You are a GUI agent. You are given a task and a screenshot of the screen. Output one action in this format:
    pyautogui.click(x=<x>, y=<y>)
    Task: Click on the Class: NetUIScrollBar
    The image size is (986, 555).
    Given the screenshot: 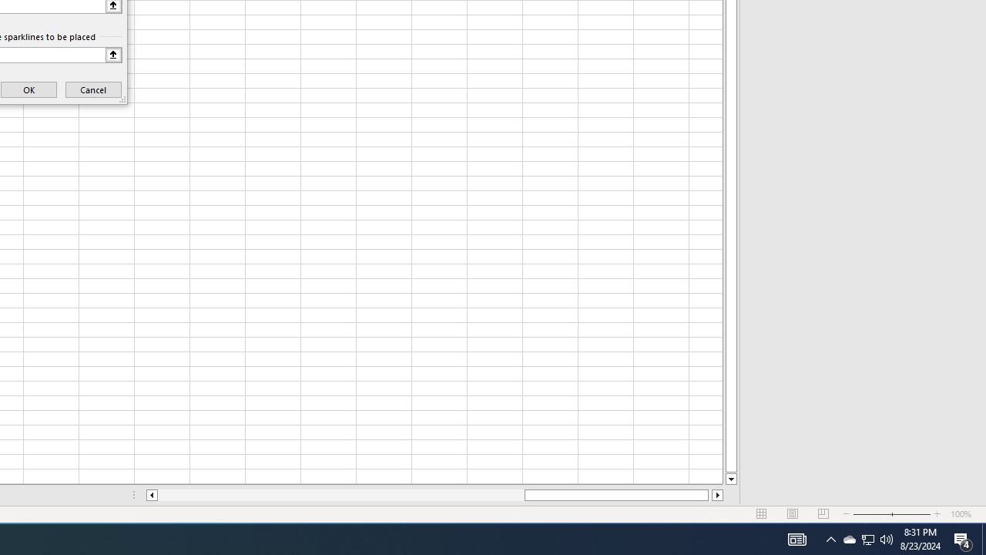 What is the action you would take?
    pyautogui.click(x=434, y=495)
    